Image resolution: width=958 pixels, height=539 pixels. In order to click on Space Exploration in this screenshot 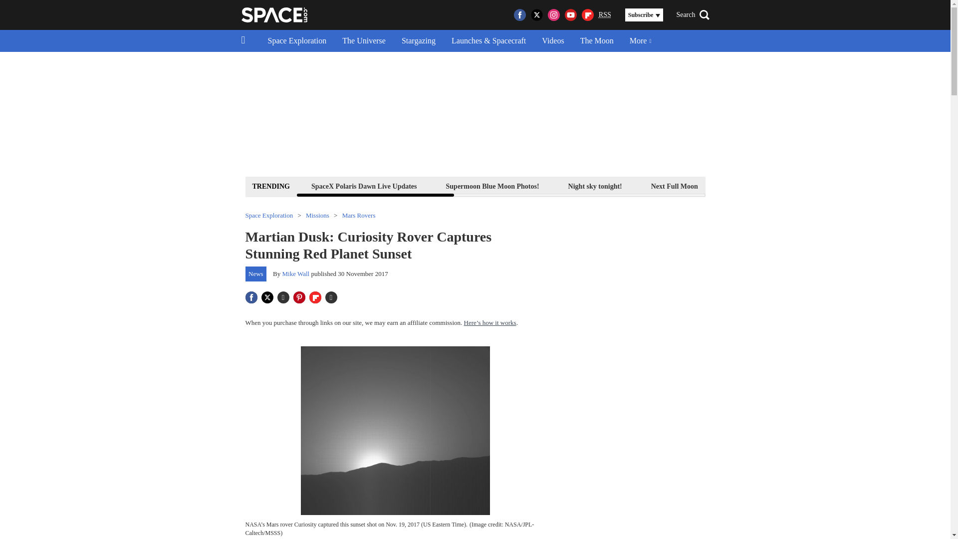, I will do `click(297, 41)`.